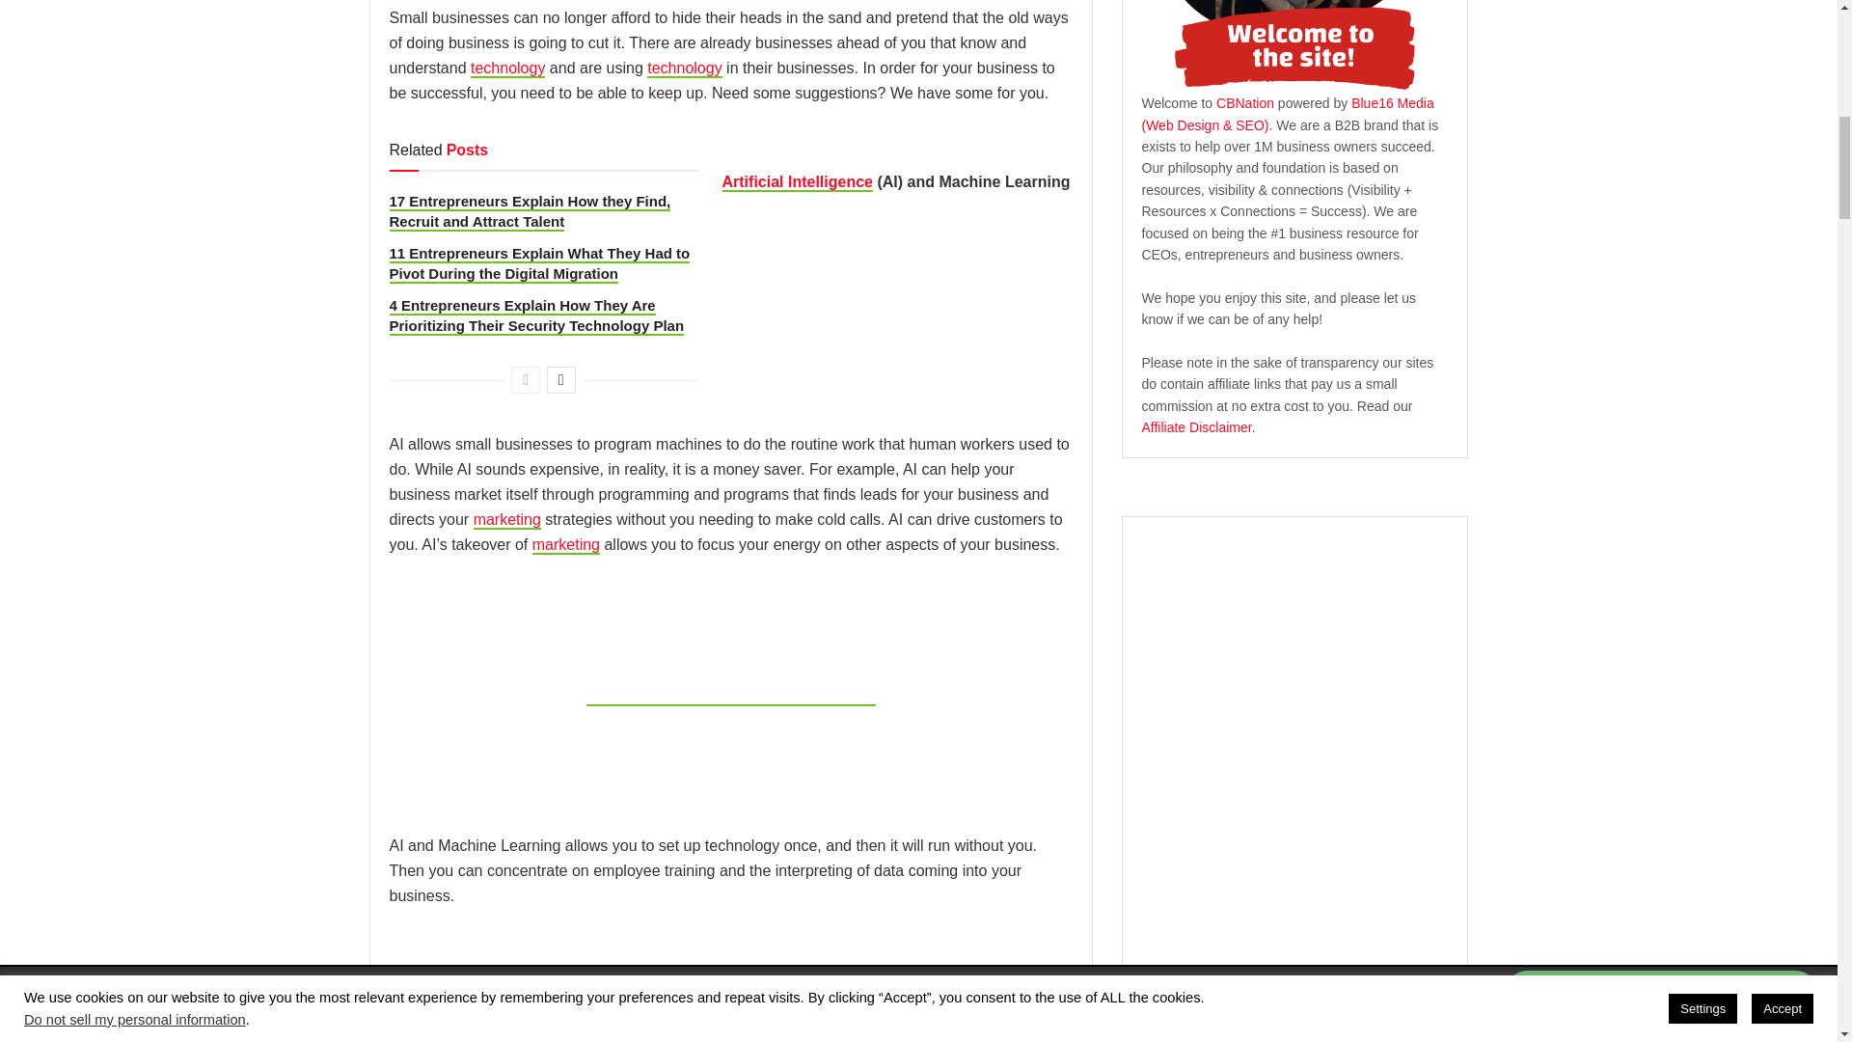 The height and width of the screenshot is (1042, 1852). I want to click on Next, so click(561, 380).